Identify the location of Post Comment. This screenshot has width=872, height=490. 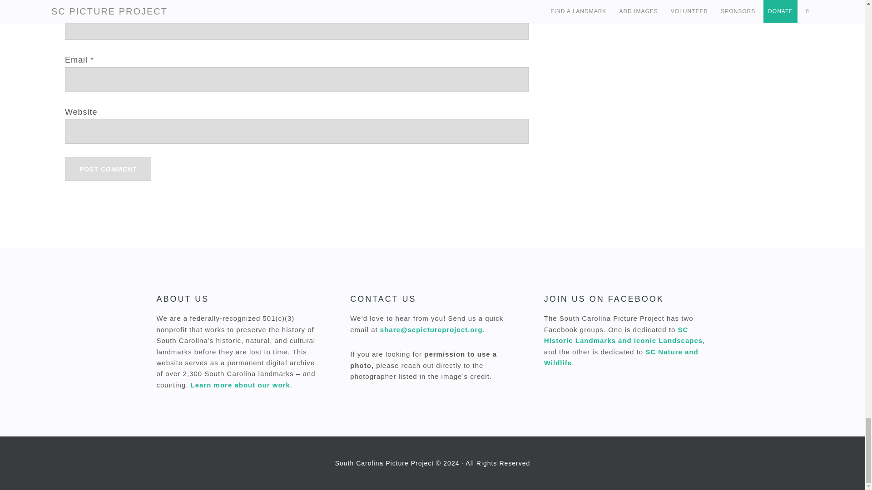
(108, 169).